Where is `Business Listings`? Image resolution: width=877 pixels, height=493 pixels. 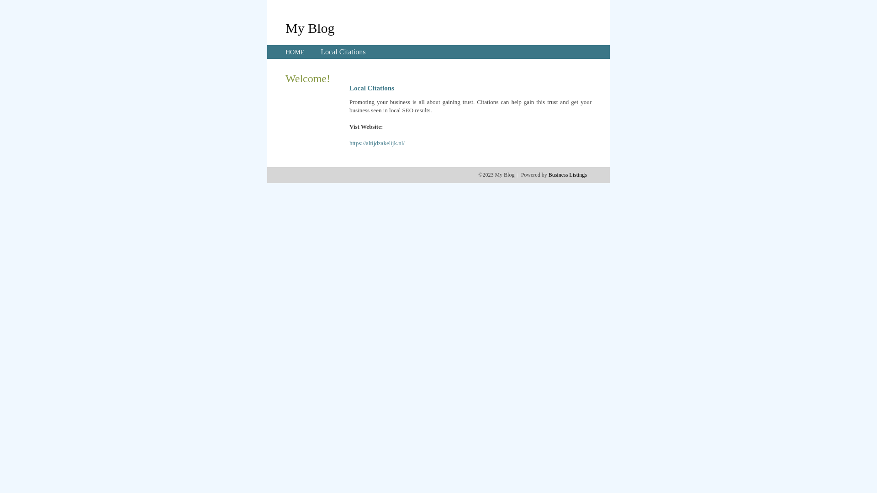
Business Listings is located at coordinates (568, 175).